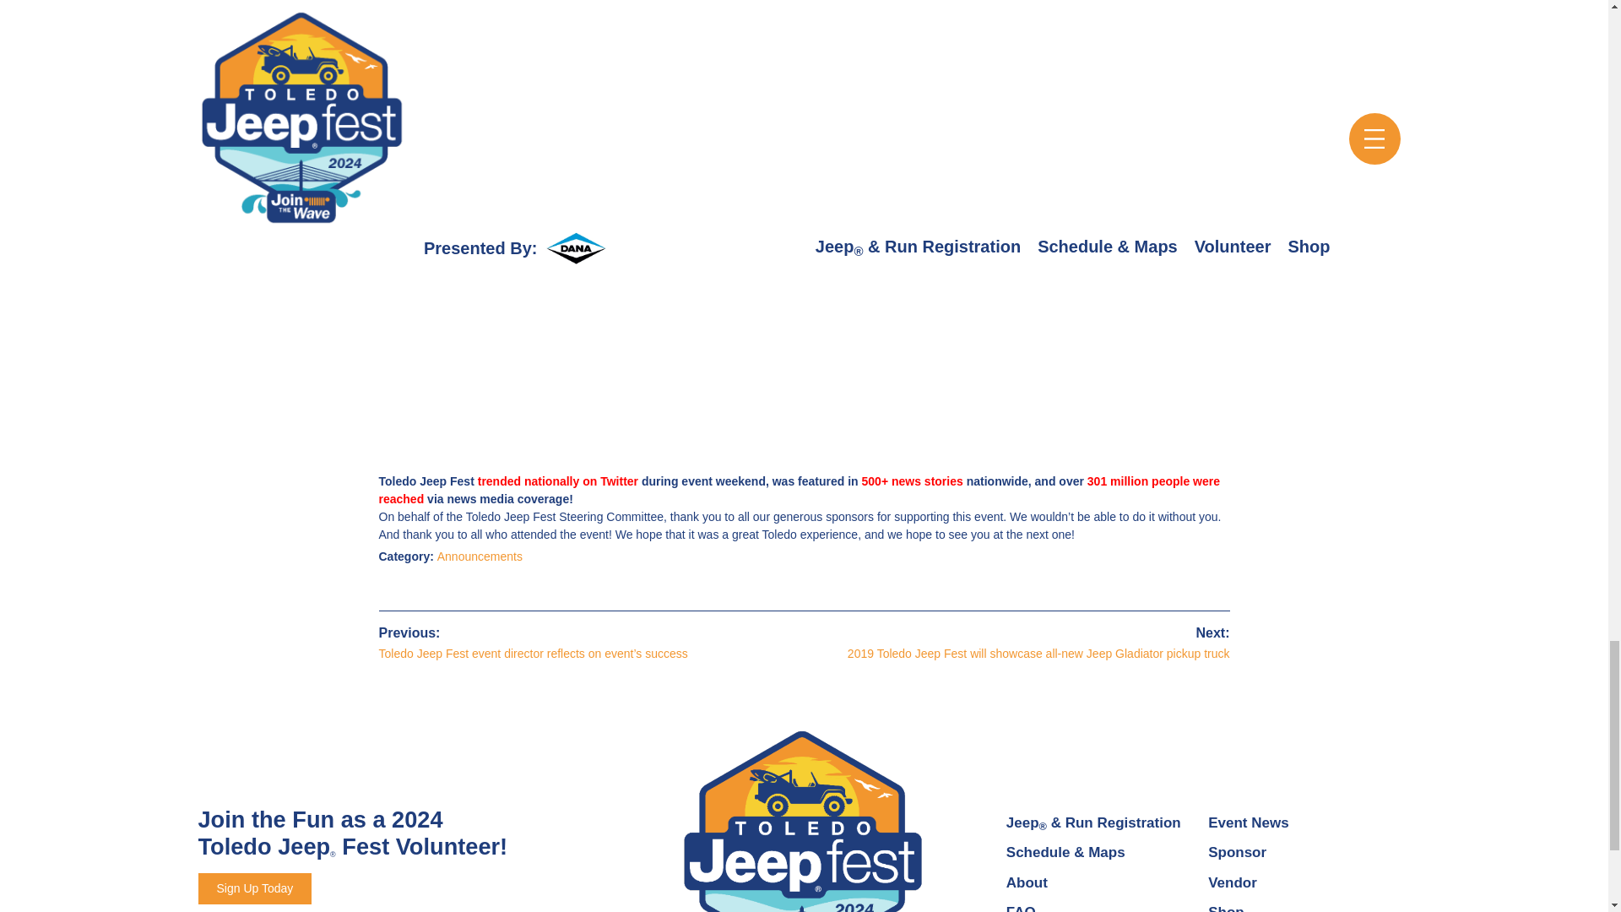 Image resolution: width=1621 pixels, height=912 pixels. What do you see at coordinates (254, 888) in the screenshot?
I see `Sign Up Today` at bounding box center [254, 888].